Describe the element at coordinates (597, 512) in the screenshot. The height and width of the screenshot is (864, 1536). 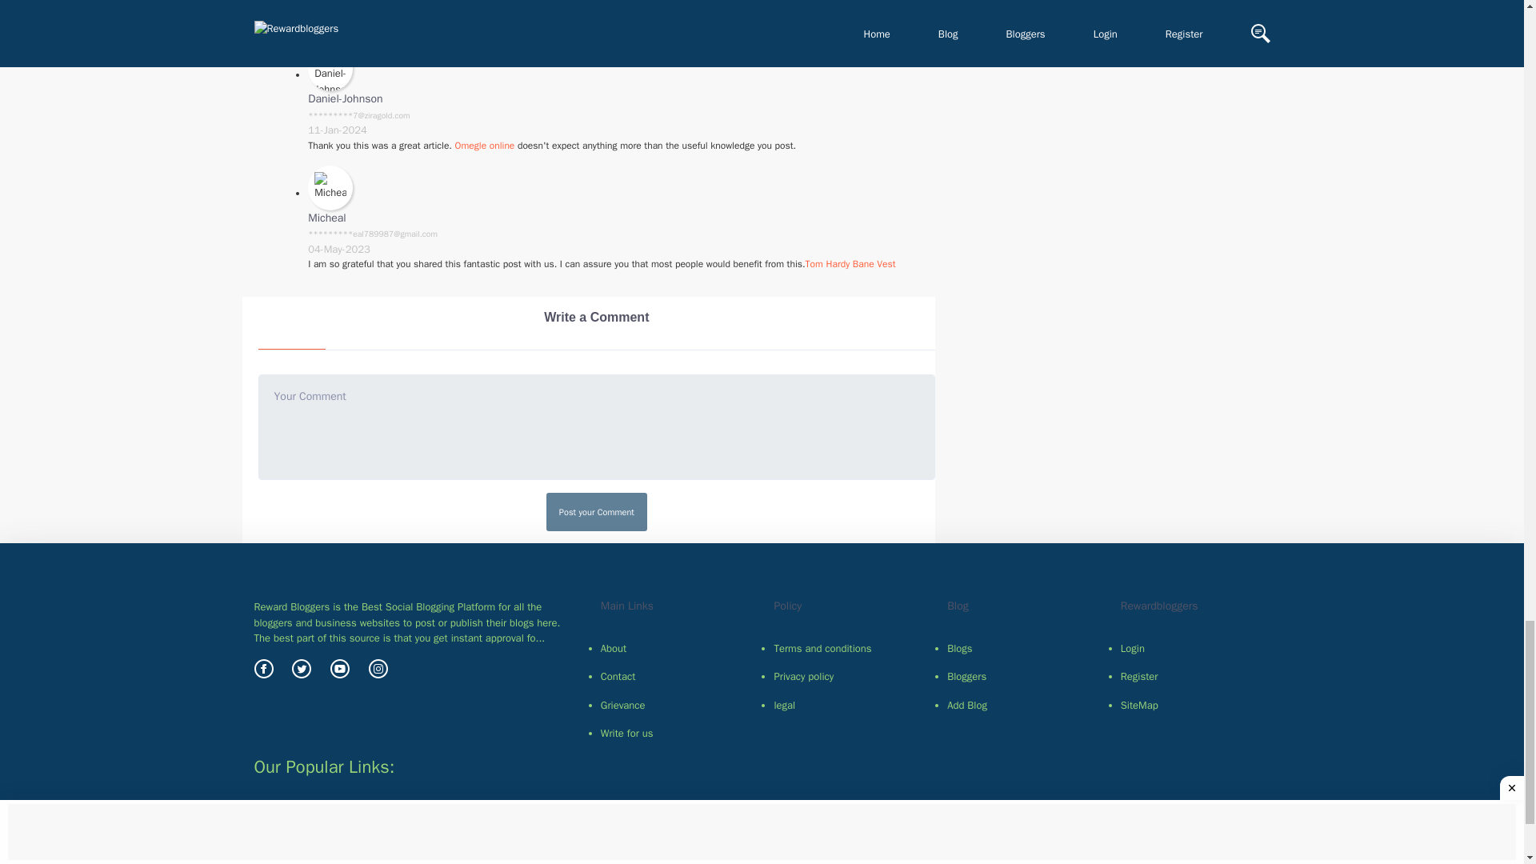
I see `Post your Comment` at that location.